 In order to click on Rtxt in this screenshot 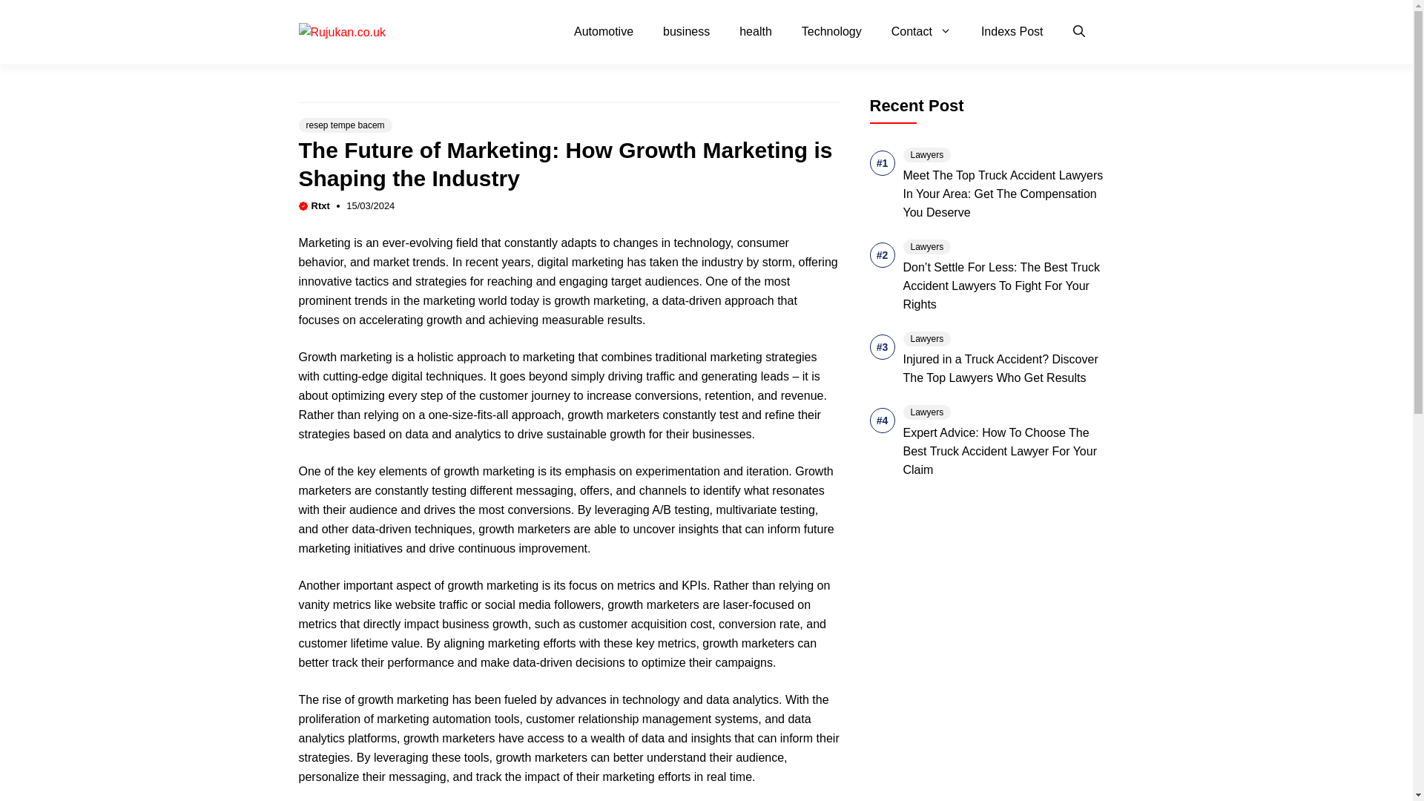, I will do `click(320, 206)`.